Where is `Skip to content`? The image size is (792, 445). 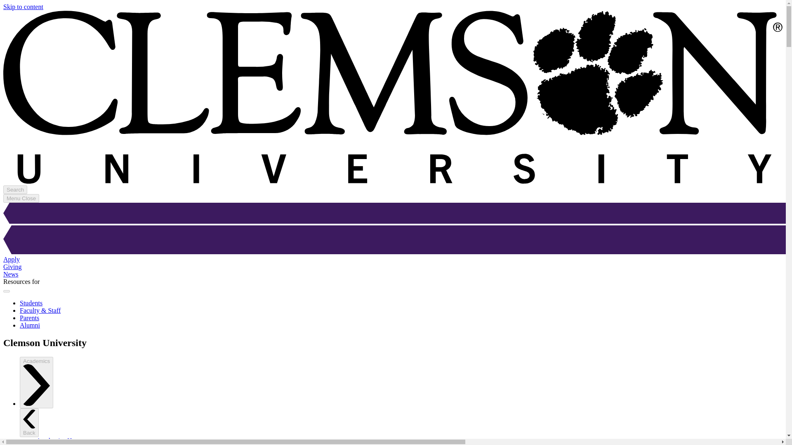
Skip to content is located at coordinates (23, 7).